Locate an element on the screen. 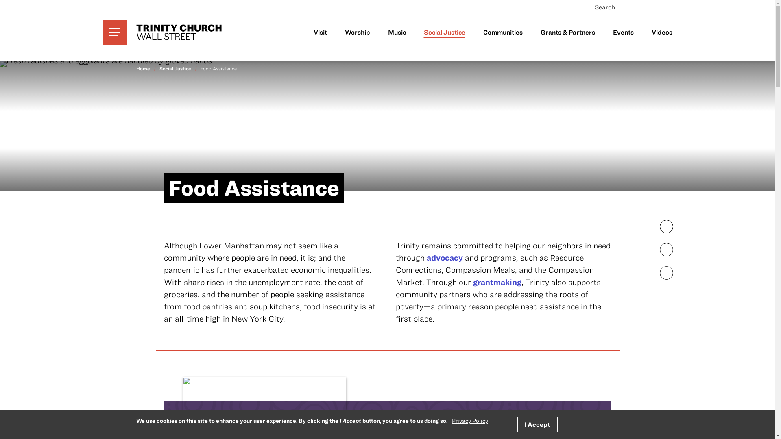 The width and height of the screenshot is (781, 439). Skip to main content is located at coordinates (387, 4).